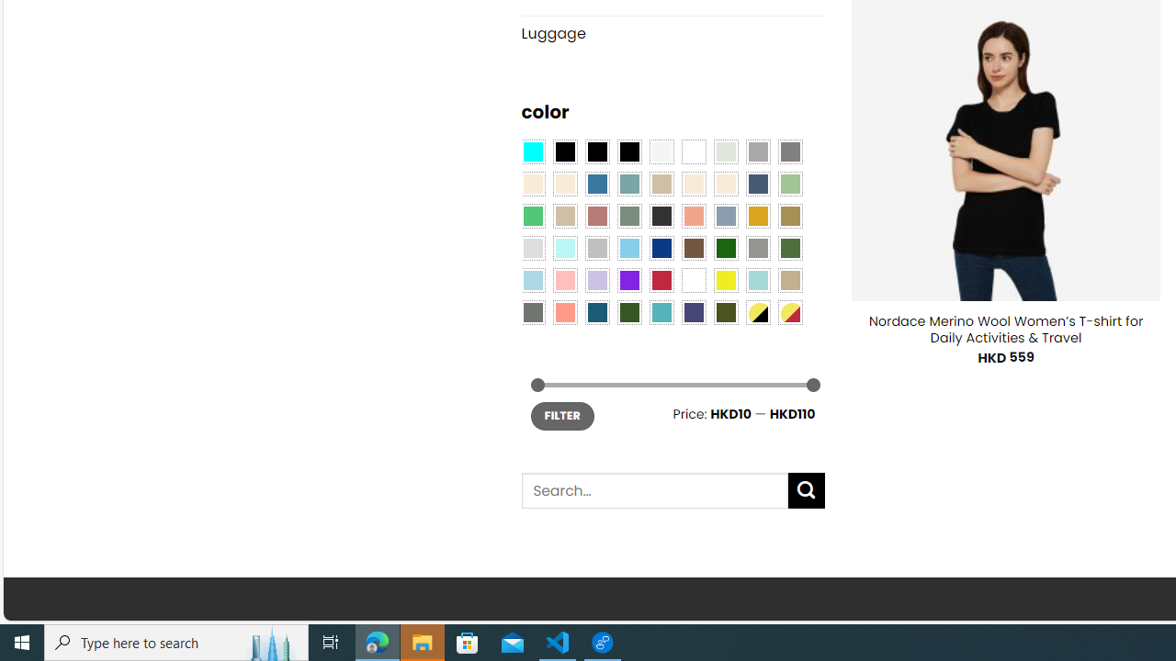 The width and height of the screenshot is (1176, 661). Describe the element at coordinates (564, 311) in the screenshot. I see `Peach Pink` at that location.